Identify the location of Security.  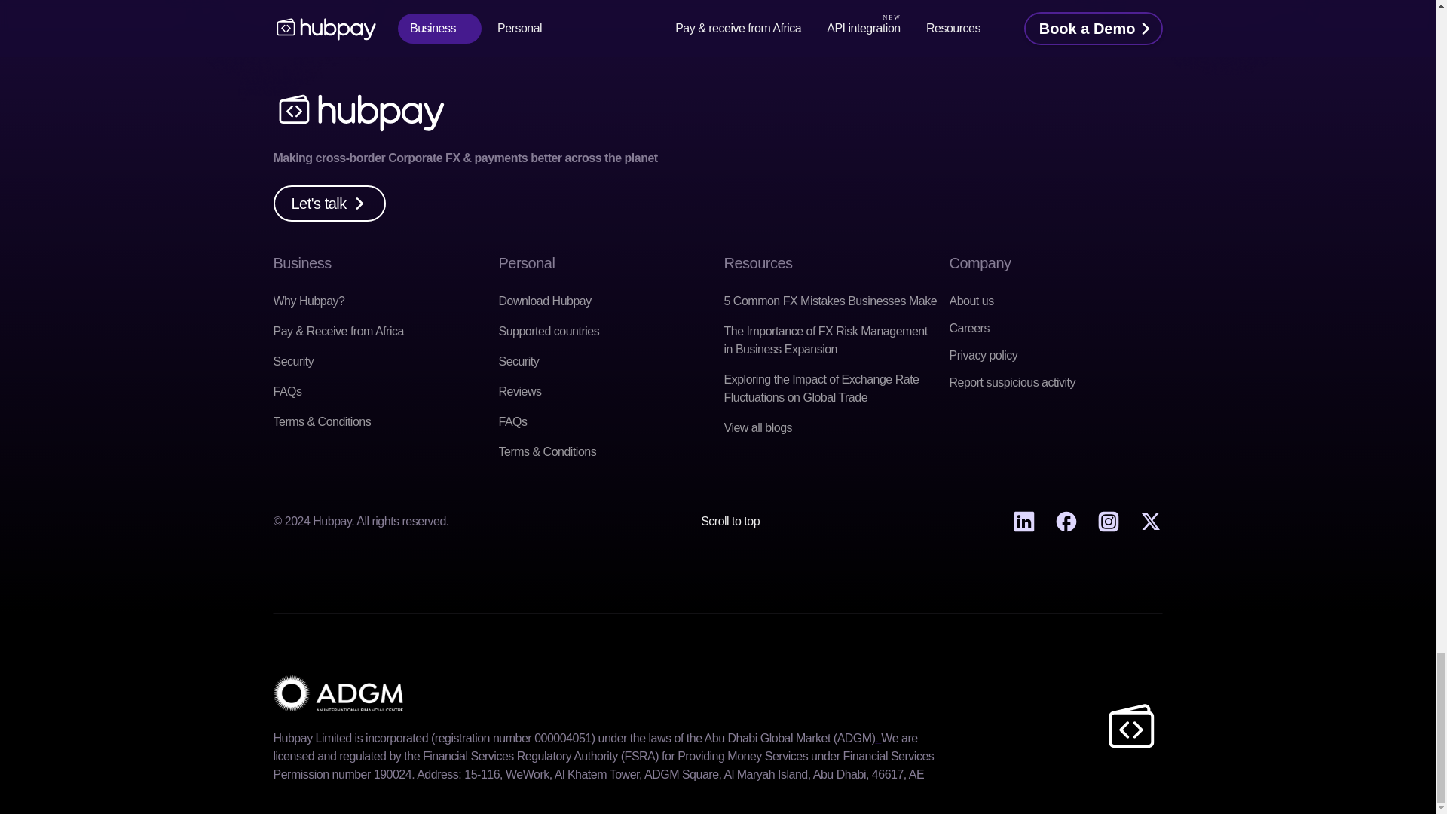
(293, 361).